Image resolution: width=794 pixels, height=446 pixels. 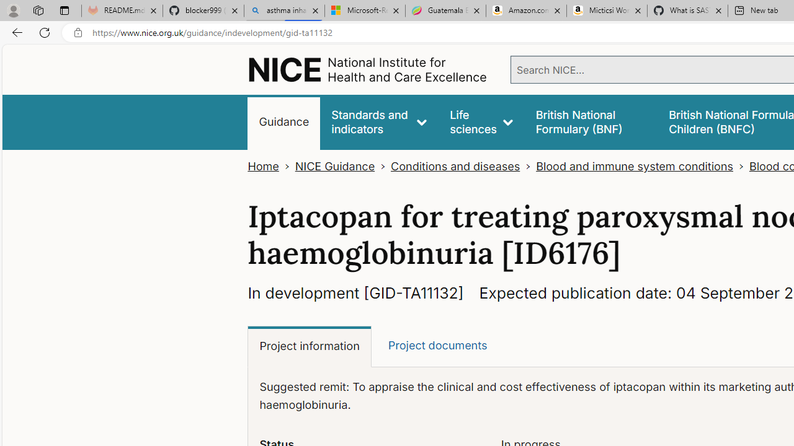 What do you see at coordinates (13, 10) in the screenshot?
I see `Personal Profile` at bounding box center [13, 10].